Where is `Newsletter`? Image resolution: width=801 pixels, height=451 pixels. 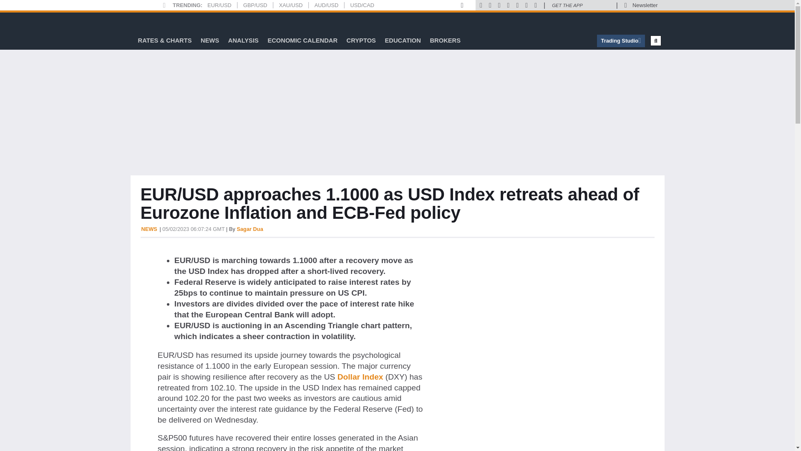
Newsletter is located at coordinates (645, 5).